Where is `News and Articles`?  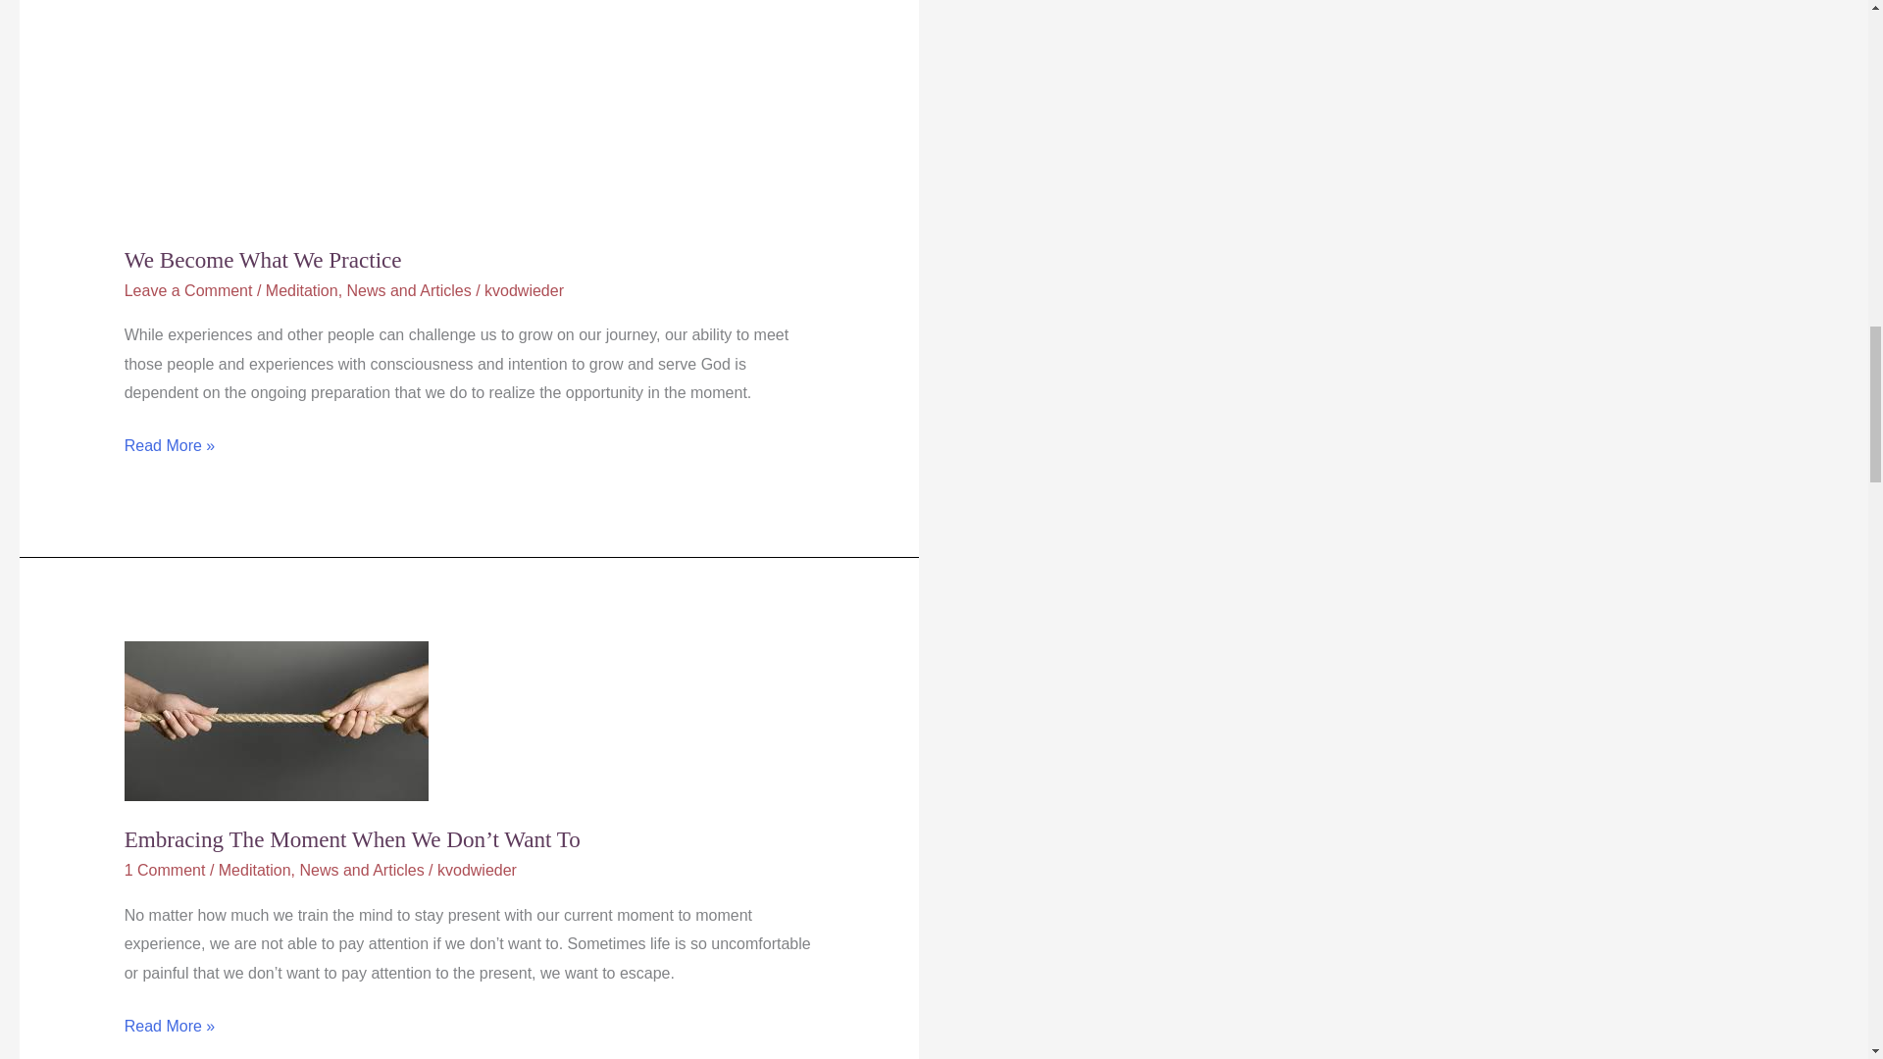
News and Articles is located at coordinates (361, 871).